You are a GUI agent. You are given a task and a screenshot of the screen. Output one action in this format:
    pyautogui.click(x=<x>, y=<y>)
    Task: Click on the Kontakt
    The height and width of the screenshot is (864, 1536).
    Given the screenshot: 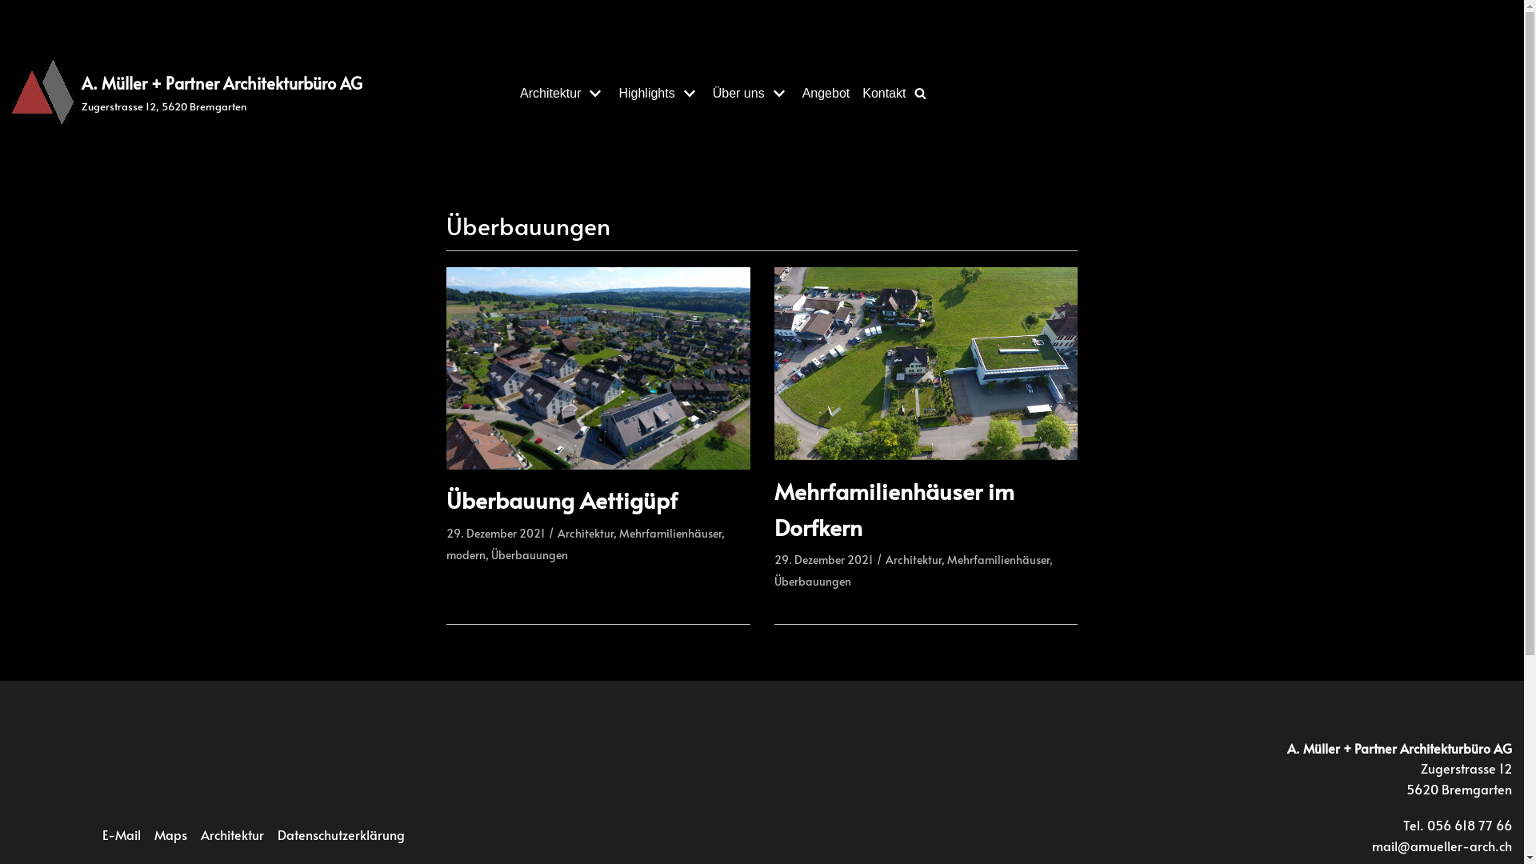 What is the action you would take?
    pyautogui.click(x=884, y=94)
    